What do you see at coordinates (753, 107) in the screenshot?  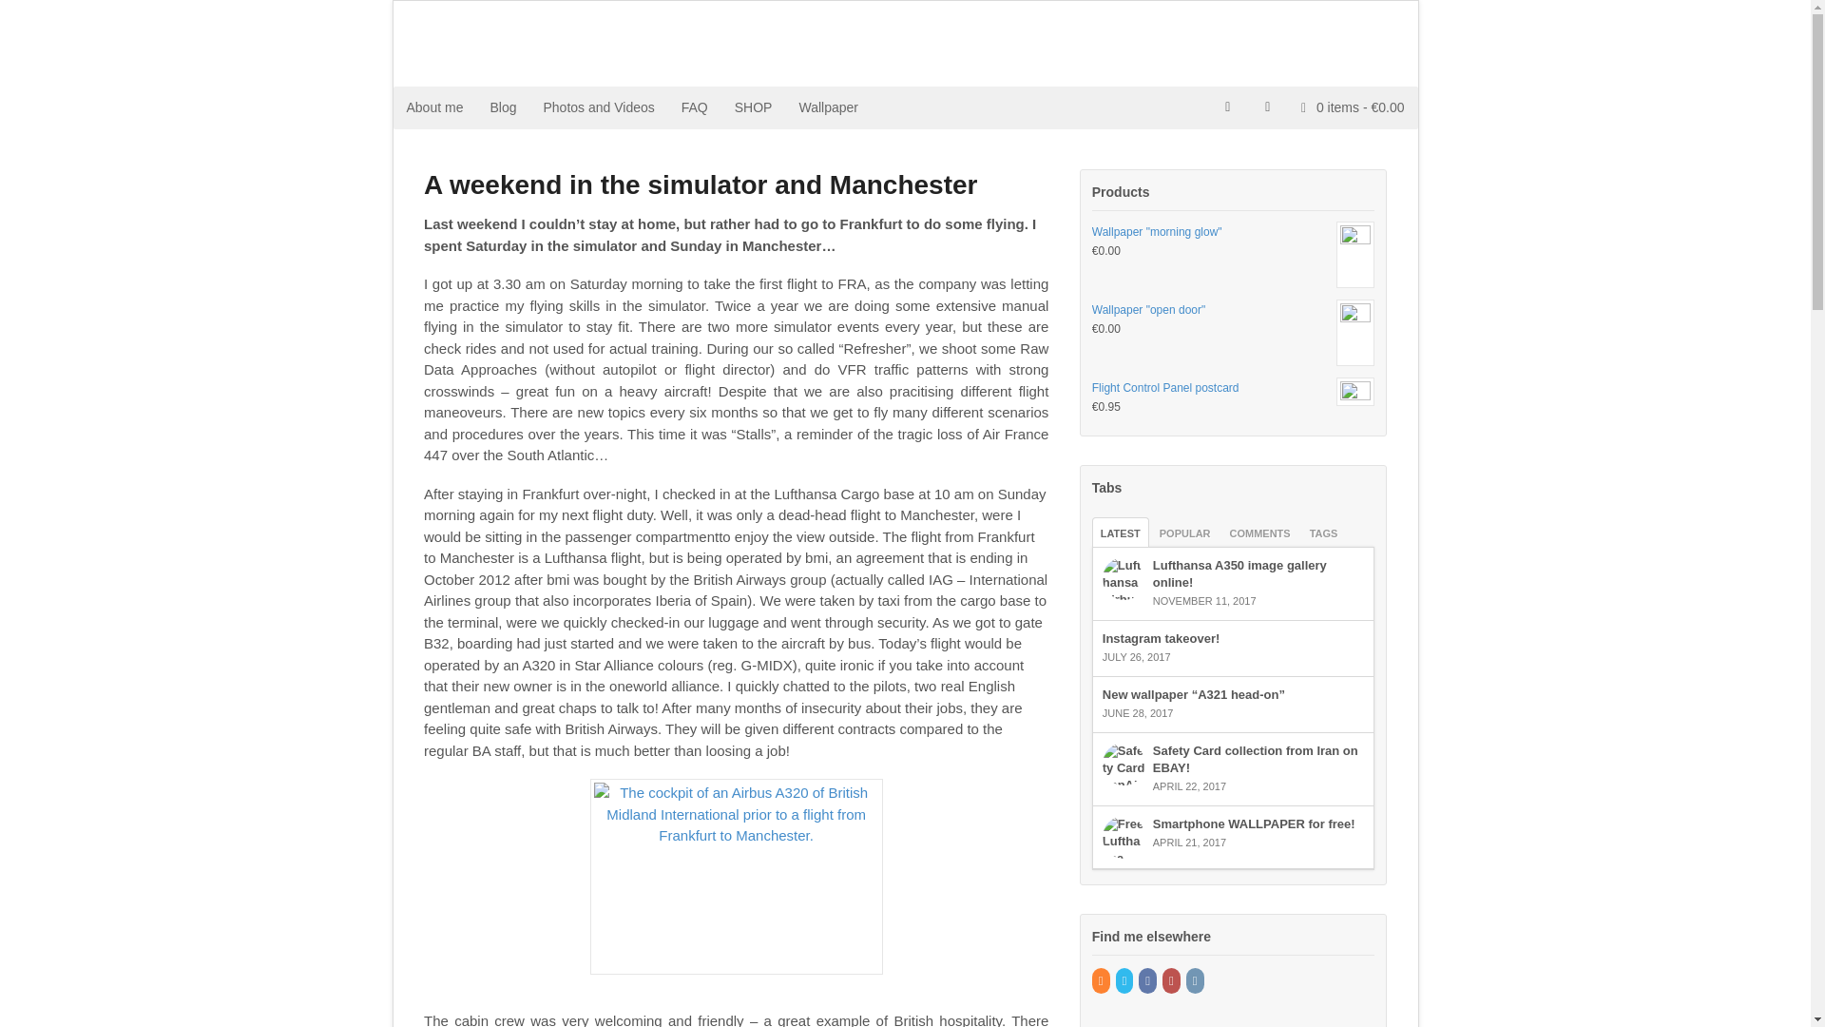 I see `SHOP` at bounding box center [753, 107].